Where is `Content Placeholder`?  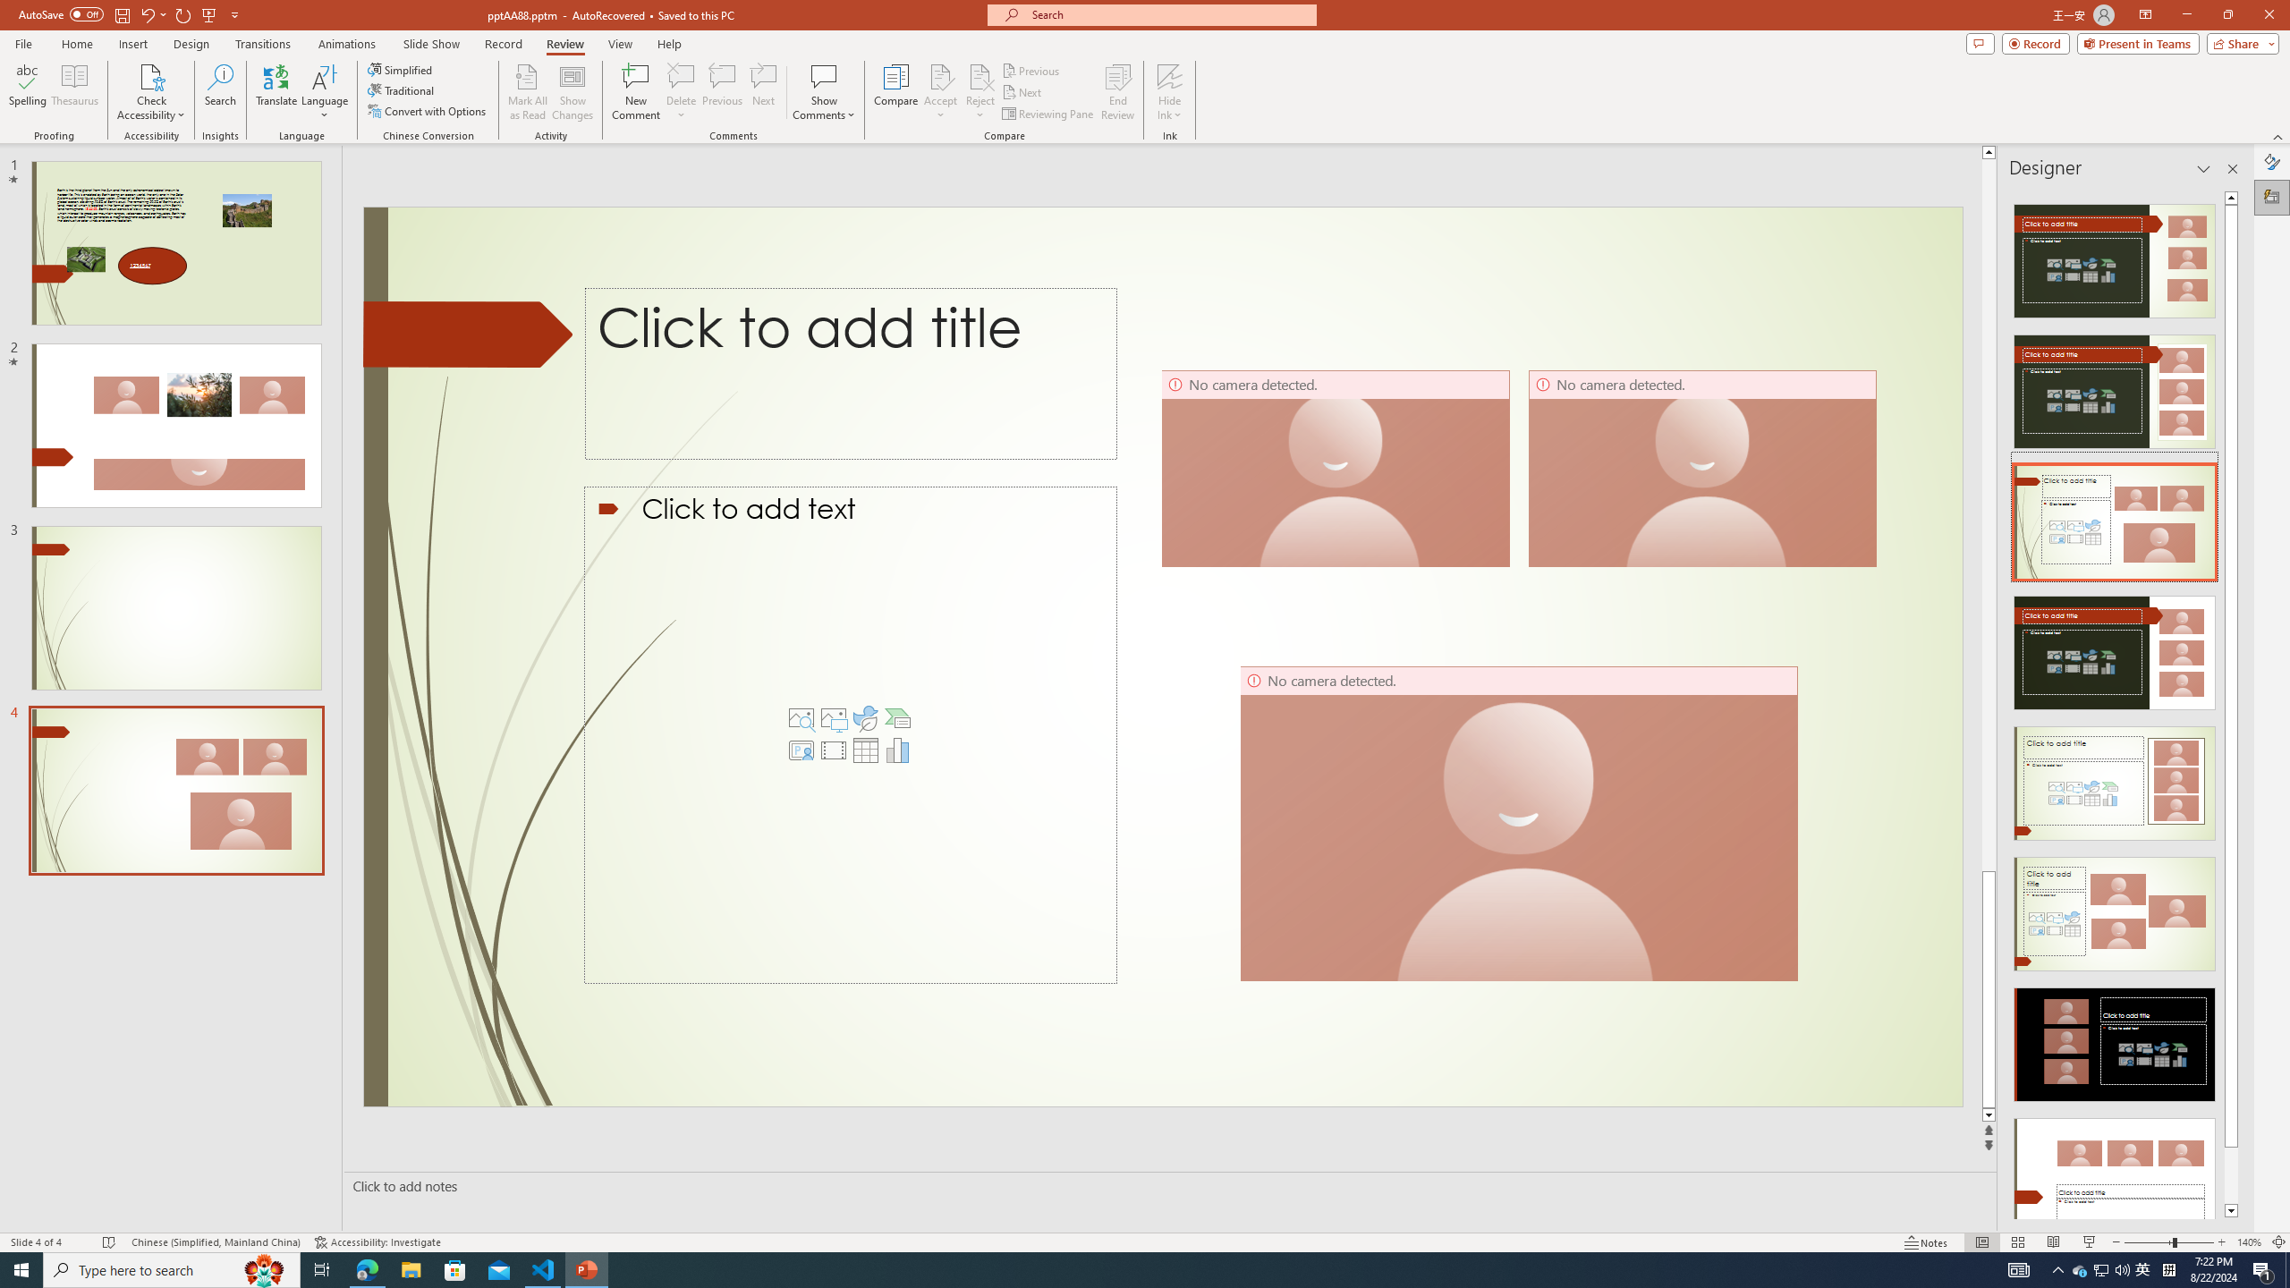 Content Placeholder is located at coordinates (850, 735).